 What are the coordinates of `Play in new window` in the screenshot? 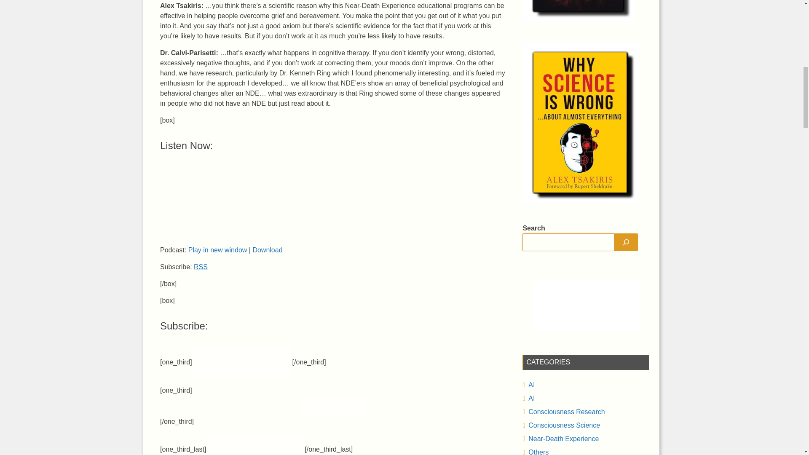 It's located at (218, 250).